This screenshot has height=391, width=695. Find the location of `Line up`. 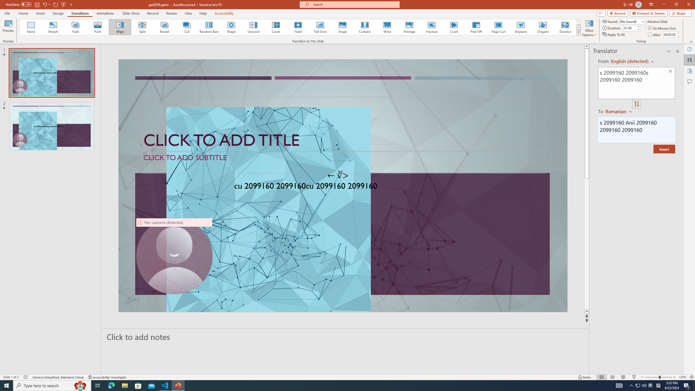

Line up is located at coordinates (587, 46).